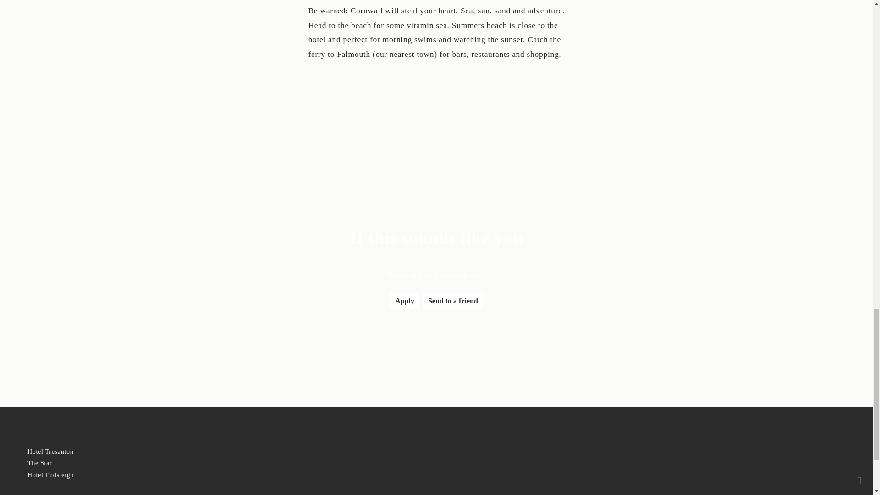 Image resolution: width=880 pixels, height=495 pixels. I want to click on Apply, so click(404, 301).